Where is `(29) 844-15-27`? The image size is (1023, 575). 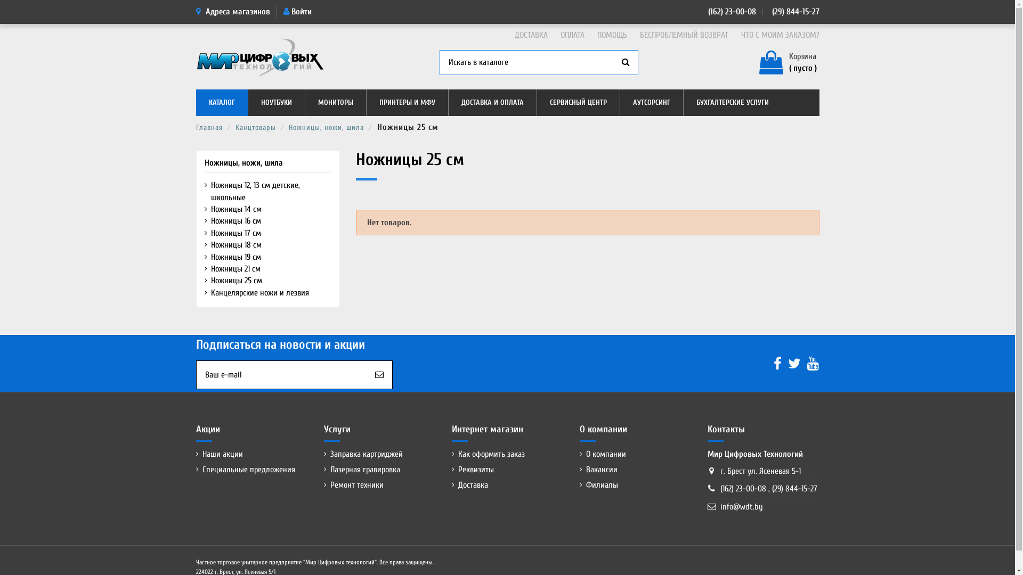
(29) 844-15-27 is located at coordinates (794, 12).